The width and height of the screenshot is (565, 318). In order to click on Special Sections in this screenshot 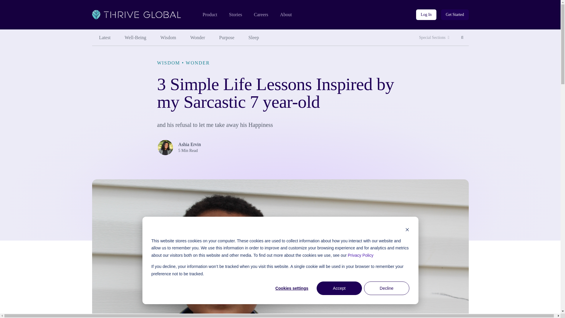, I will do `click(254, 38)`.